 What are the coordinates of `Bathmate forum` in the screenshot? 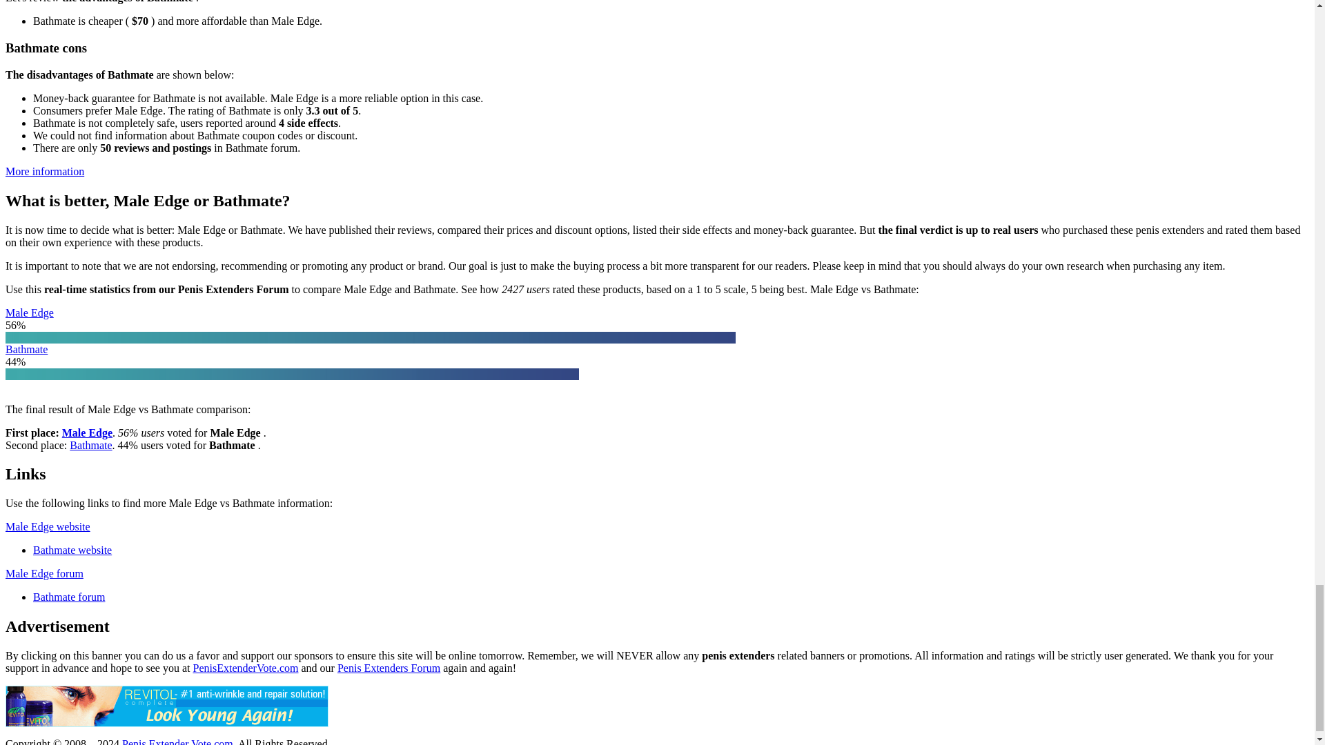 It's located at (69, 597).